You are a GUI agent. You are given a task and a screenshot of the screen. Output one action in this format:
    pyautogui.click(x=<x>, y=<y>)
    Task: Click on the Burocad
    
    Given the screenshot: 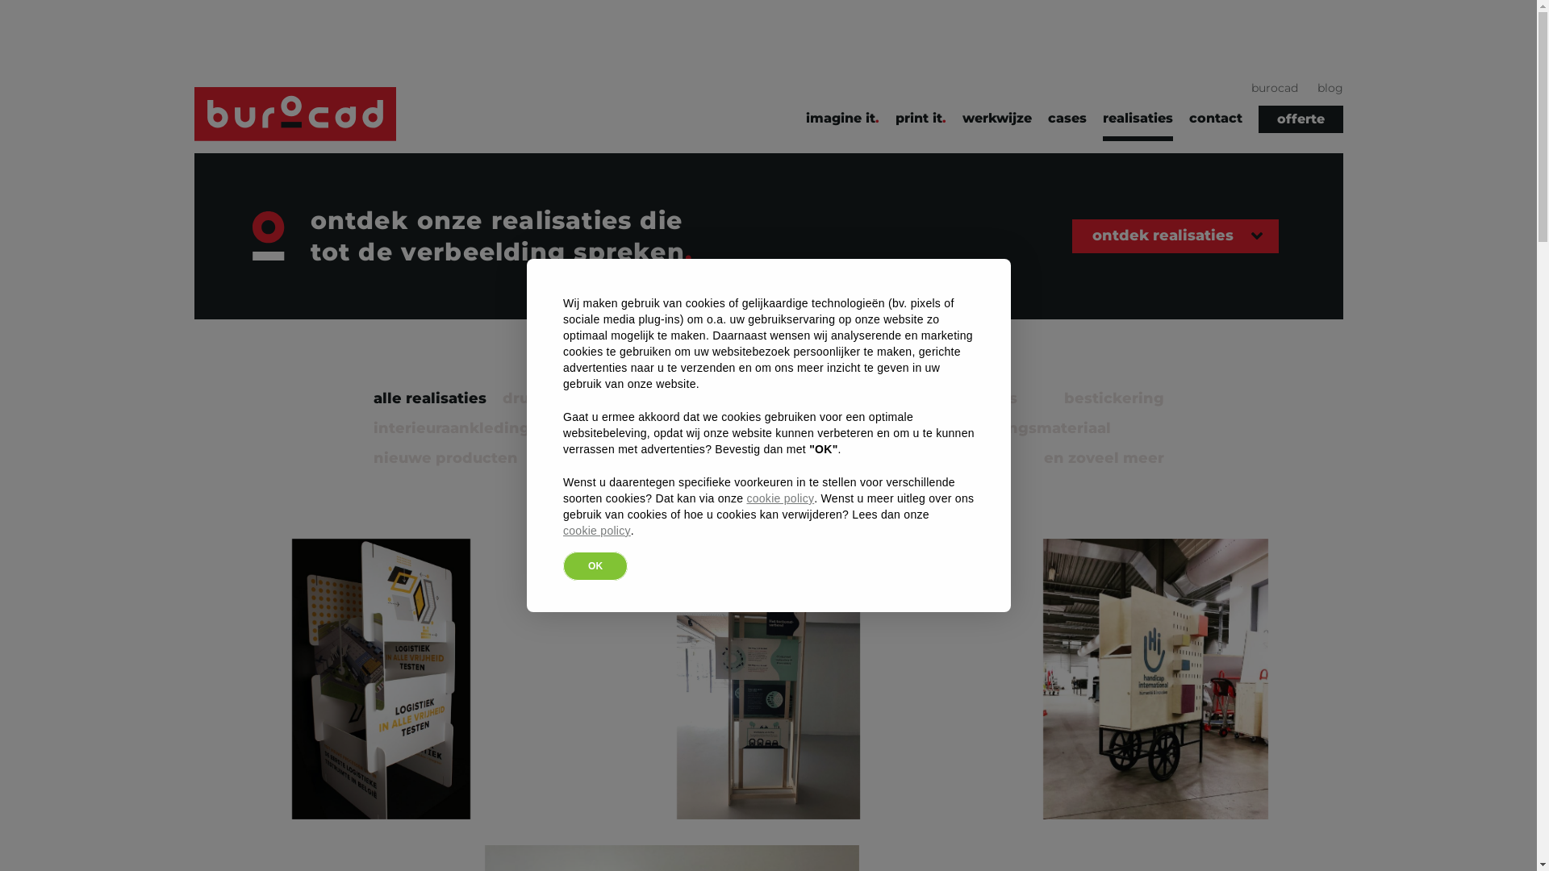 What is the action you would take?
    pyautogui.click(x=294, y=115)
    